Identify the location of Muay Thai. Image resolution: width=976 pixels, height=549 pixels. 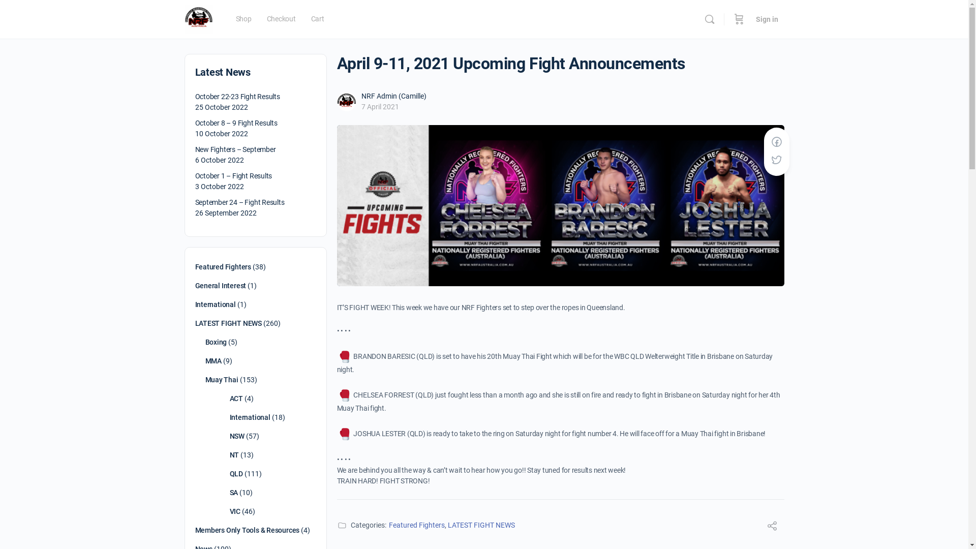
(222, 380).